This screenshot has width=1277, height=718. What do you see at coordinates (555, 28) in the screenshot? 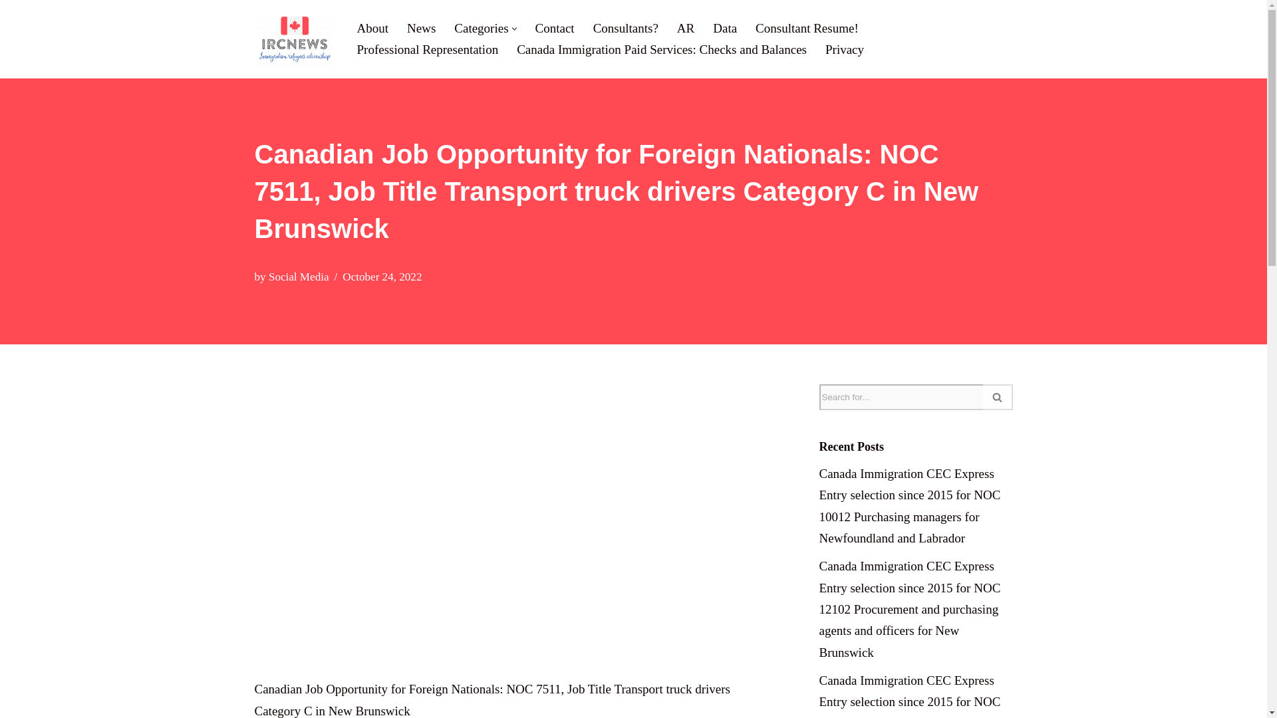
I see `Contact` at bounding box center [555, 28].